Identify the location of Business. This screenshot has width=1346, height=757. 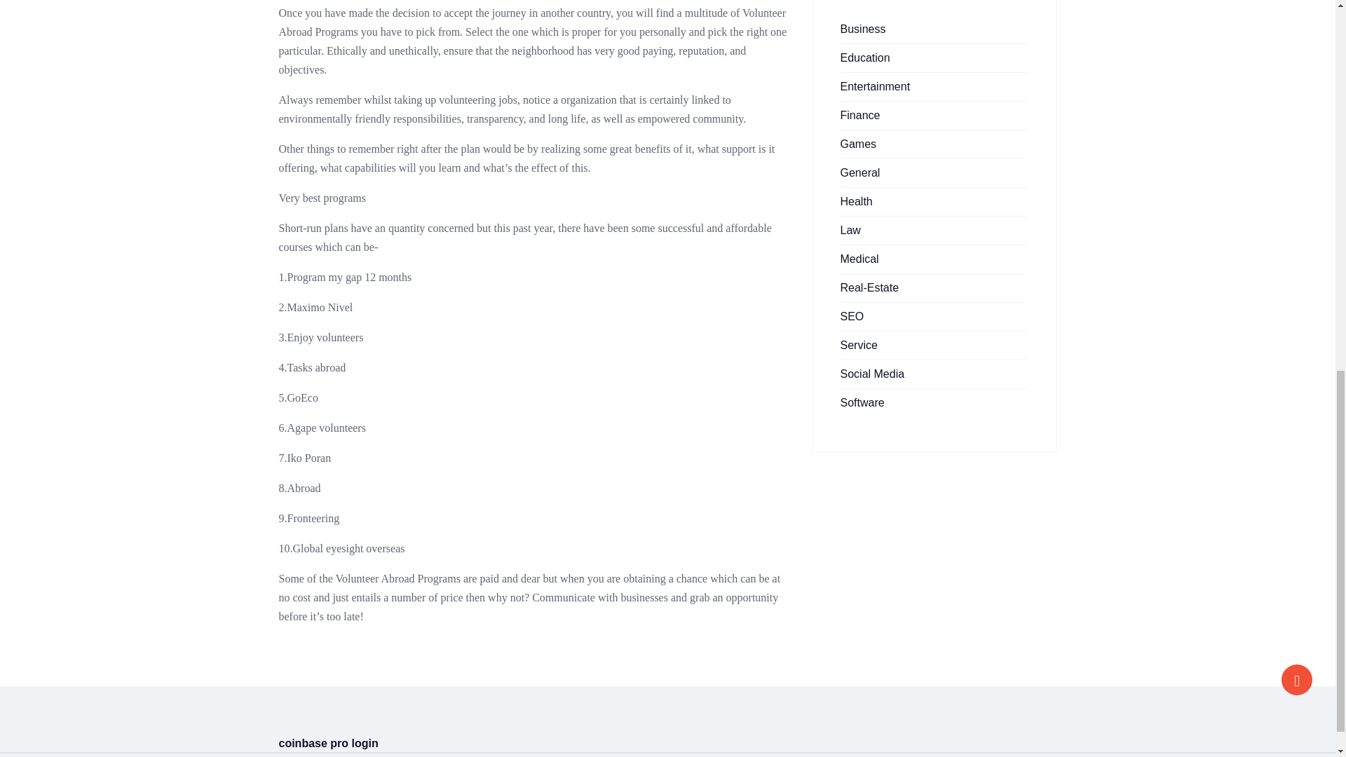
(862, 29).